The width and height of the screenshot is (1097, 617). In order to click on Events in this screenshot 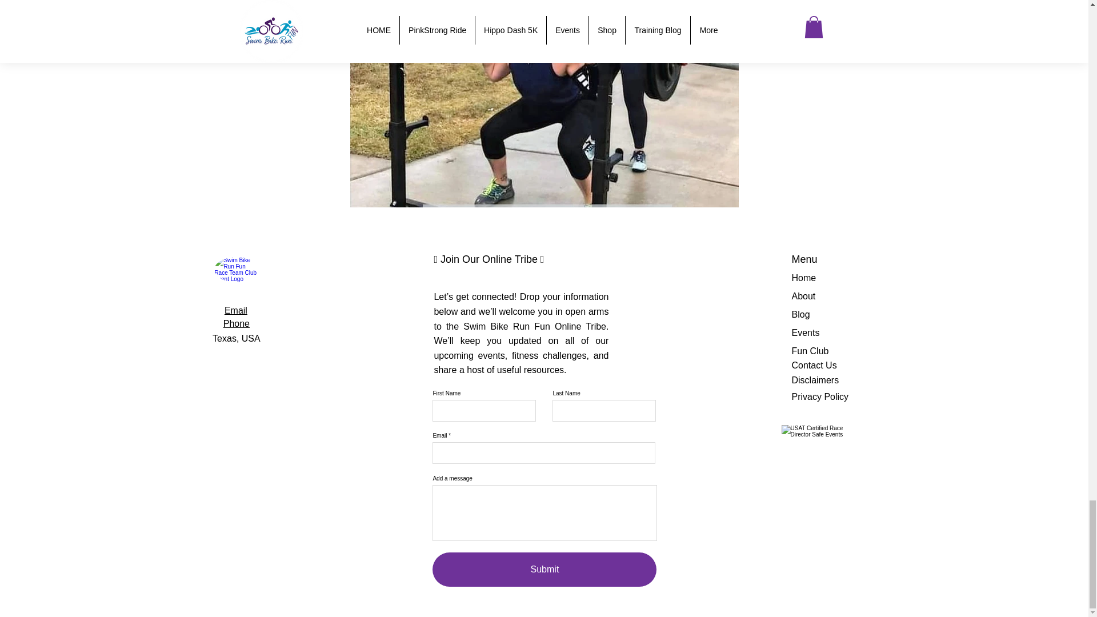, I will do `click(806, 332)`.